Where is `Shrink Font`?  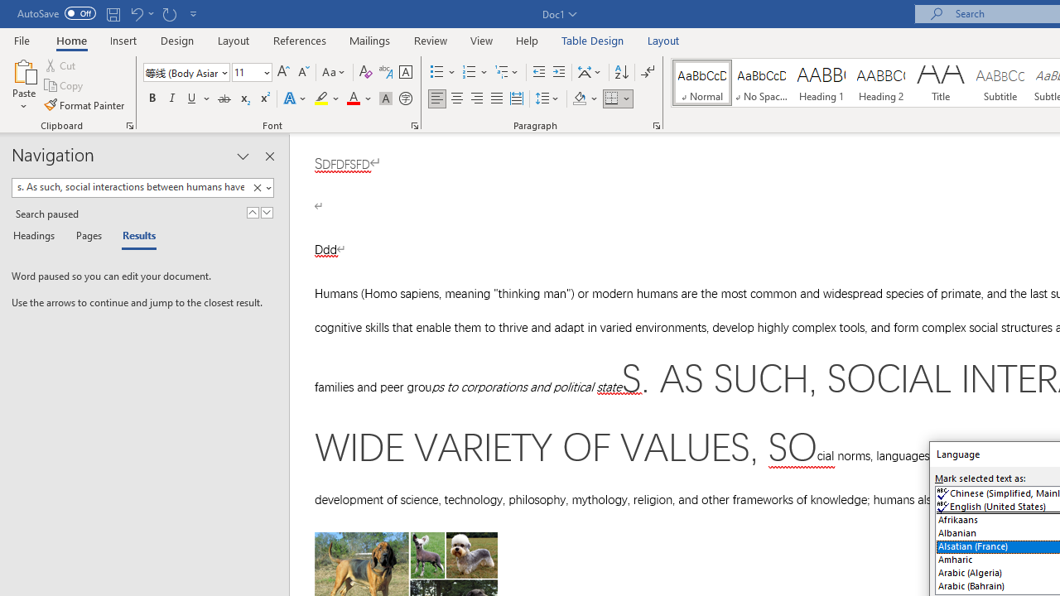 Shrink Font is located at coordinates (303, 73).